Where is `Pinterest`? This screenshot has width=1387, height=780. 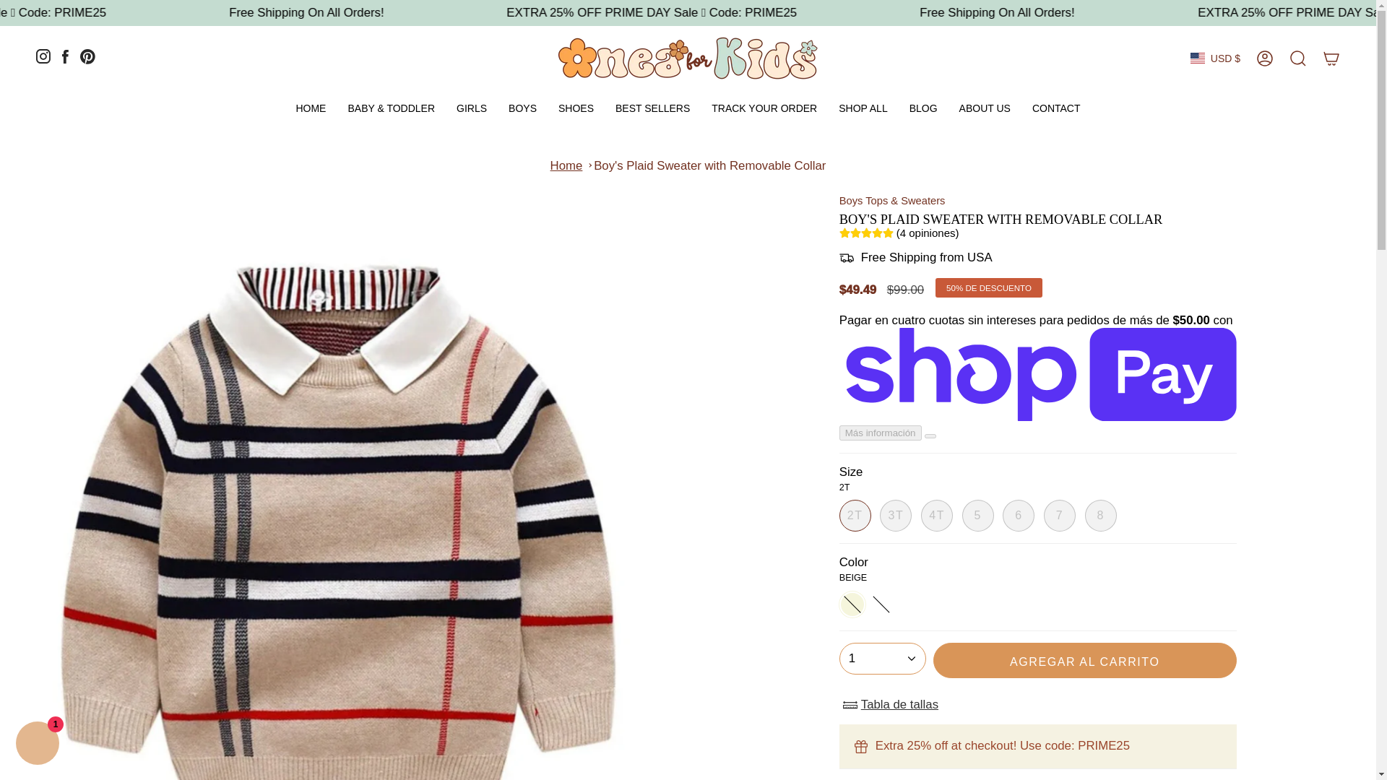 Pinterest is located at coordinates (88, 60).